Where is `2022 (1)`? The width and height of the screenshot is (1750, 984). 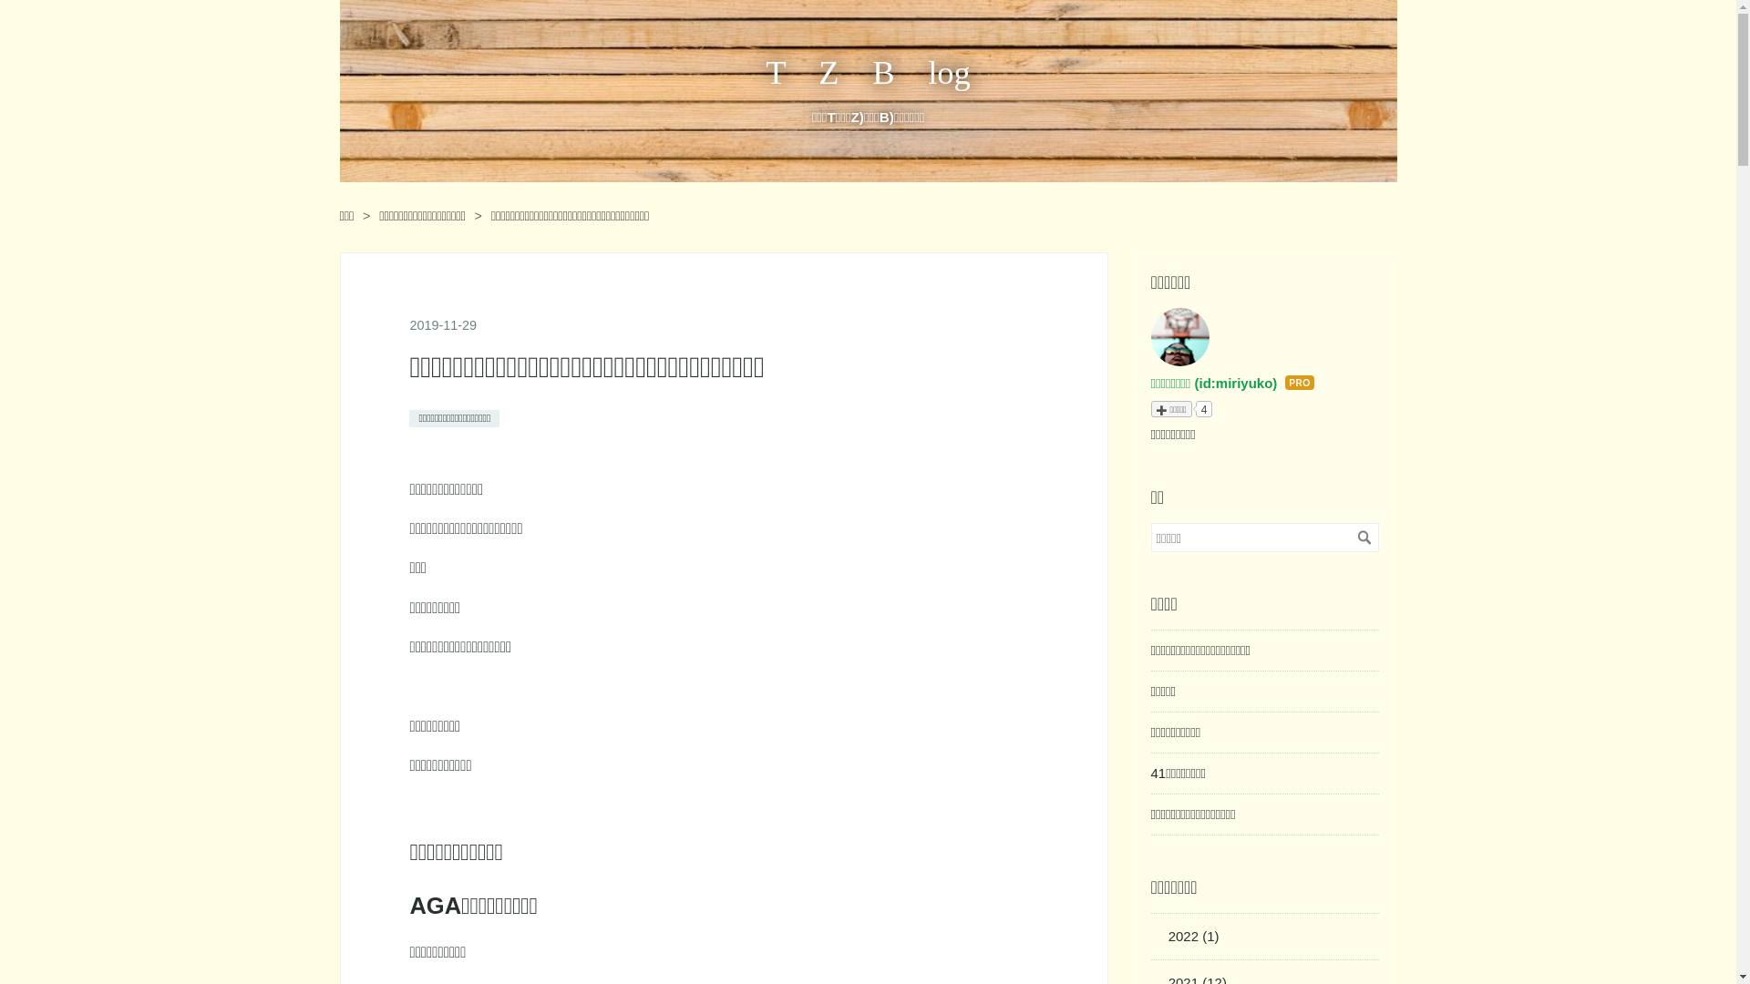
2022 (1) is located at coordinates (1194, 937).